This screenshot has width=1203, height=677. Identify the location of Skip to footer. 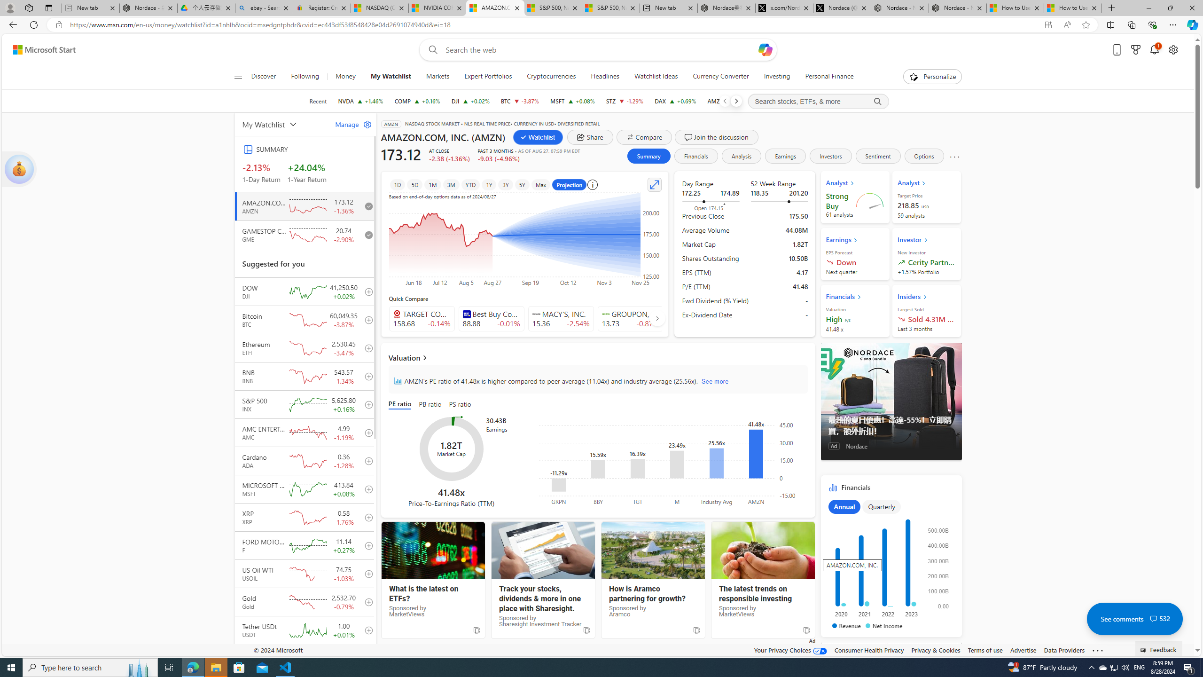
(39, 50).